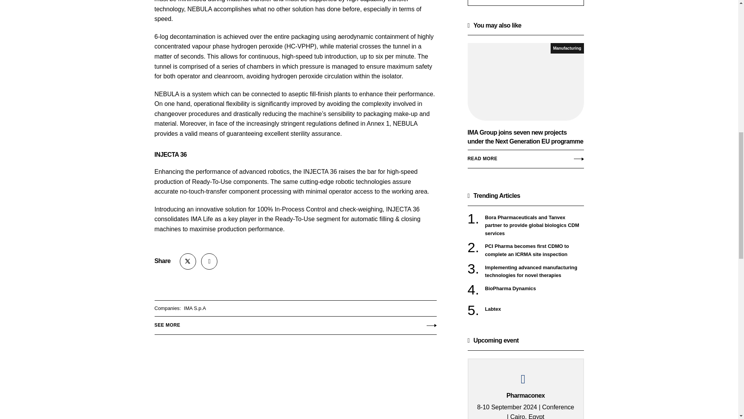 Image resolution: width=744 pixels, height=419 pixels. Describe the element at coordinates (567, 48) in the screenshot. I see `Manufacturing` at that location.